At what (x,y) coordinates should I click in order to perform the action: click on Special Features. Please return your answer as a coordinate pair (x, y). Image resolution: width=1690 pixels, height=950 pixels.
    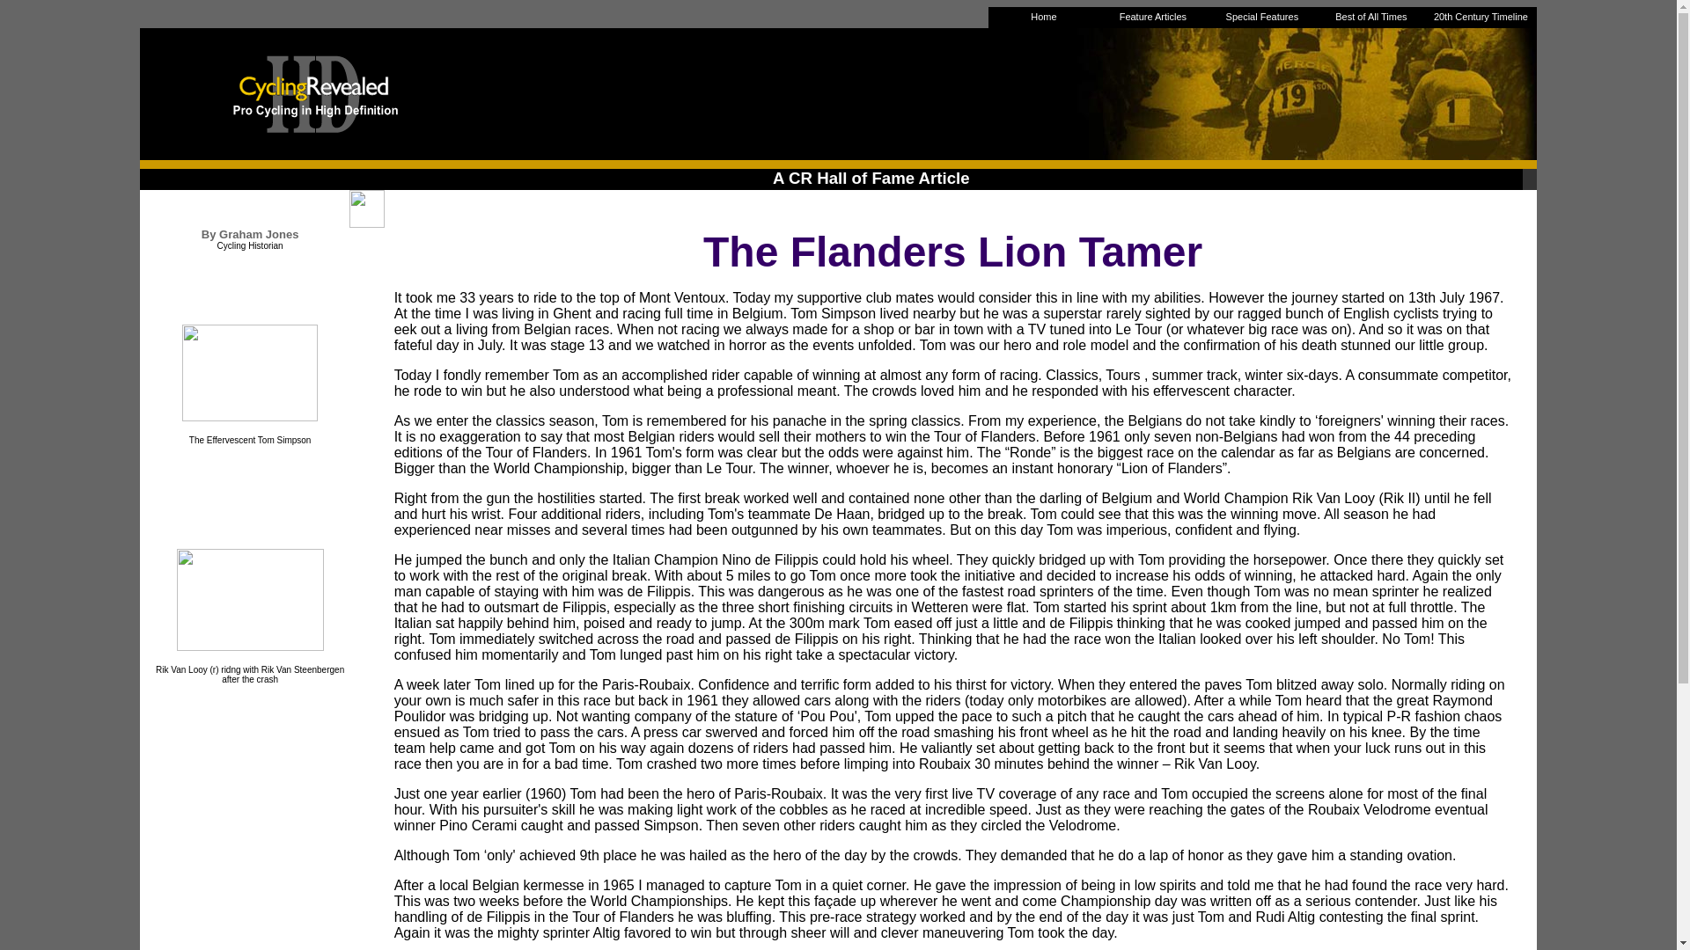
    Looking at the image, I should click on (1262, 16).